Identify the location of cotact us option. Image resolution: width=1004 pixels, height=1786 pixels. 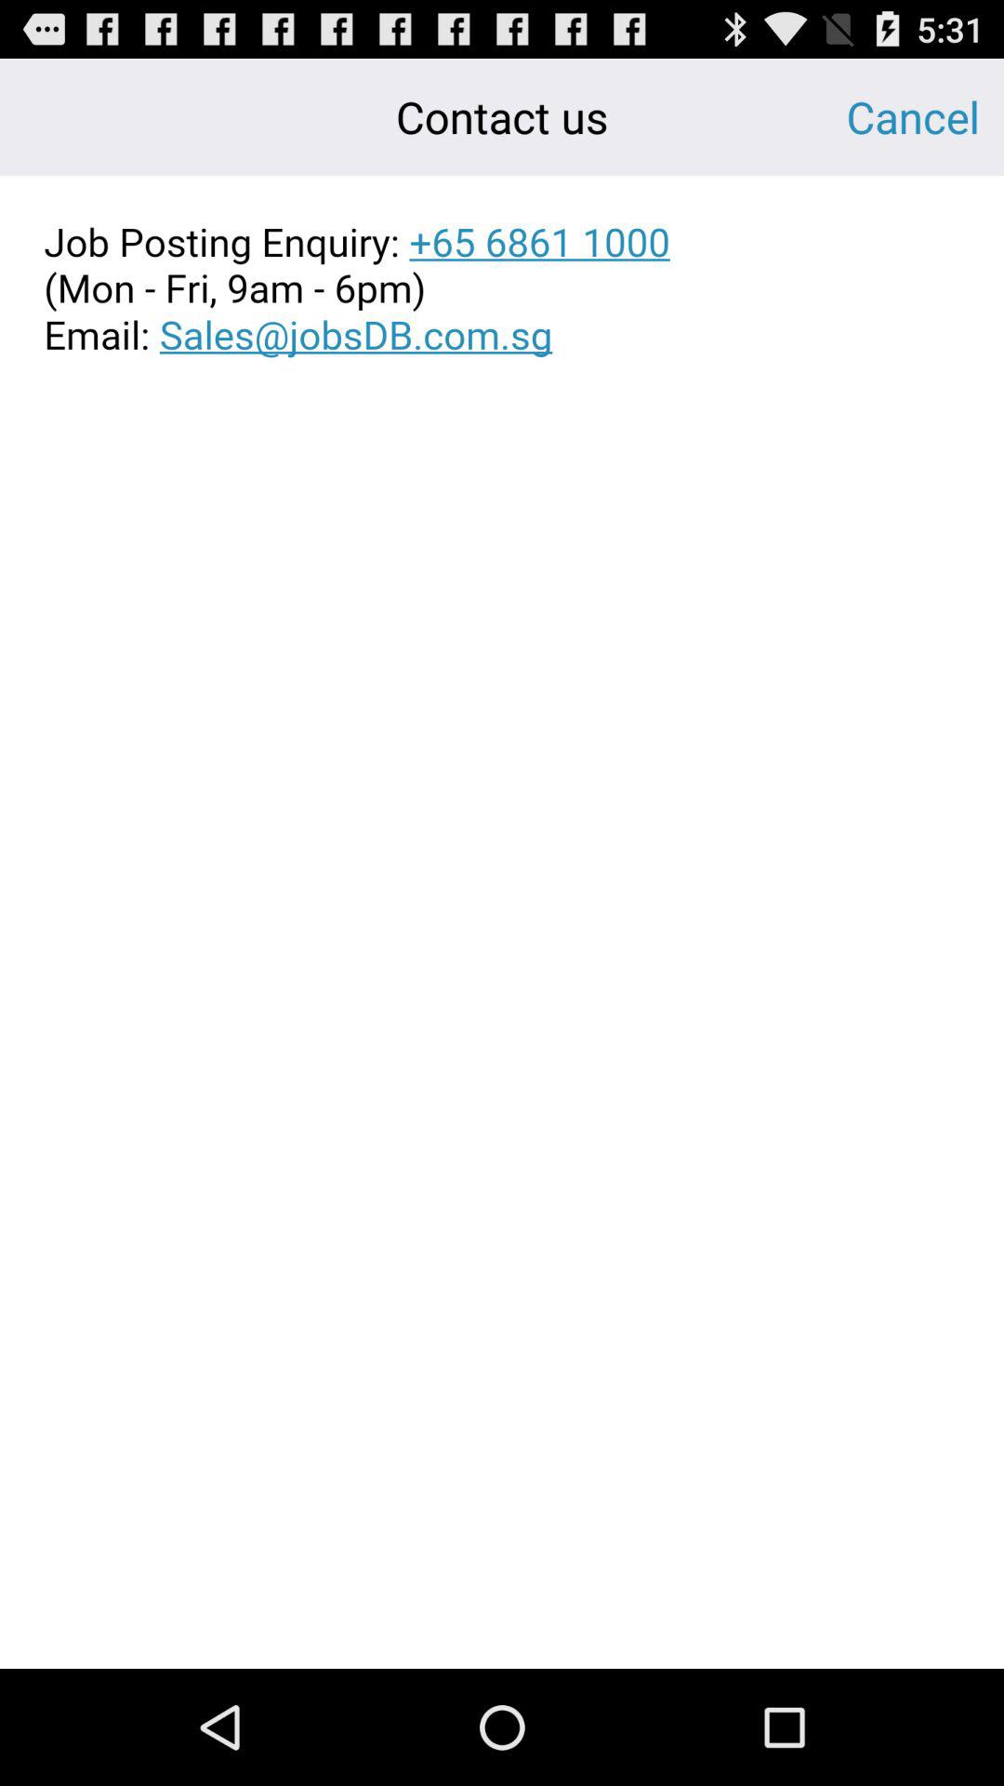
(502, 288).